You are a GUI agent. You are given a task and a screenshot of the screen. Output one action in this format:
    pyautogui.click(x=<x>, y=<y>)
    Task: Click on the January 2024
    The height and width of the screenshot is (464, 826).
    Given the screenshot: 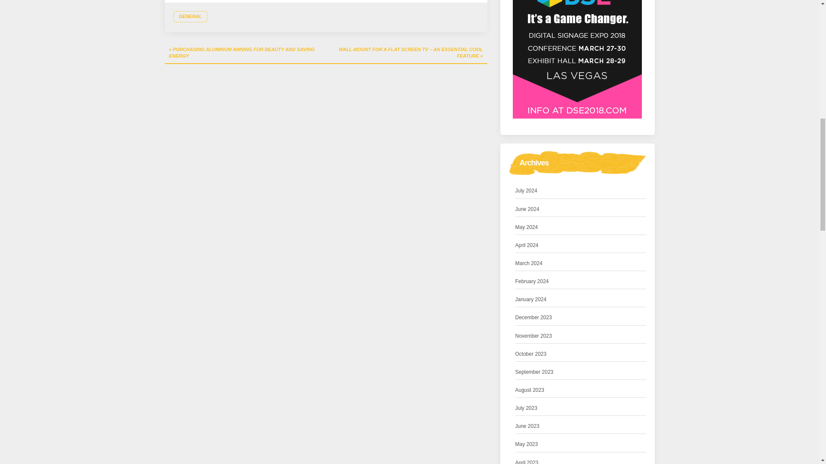 What is the action you would take?
    pyautogui.click(x=531, y=299)
    